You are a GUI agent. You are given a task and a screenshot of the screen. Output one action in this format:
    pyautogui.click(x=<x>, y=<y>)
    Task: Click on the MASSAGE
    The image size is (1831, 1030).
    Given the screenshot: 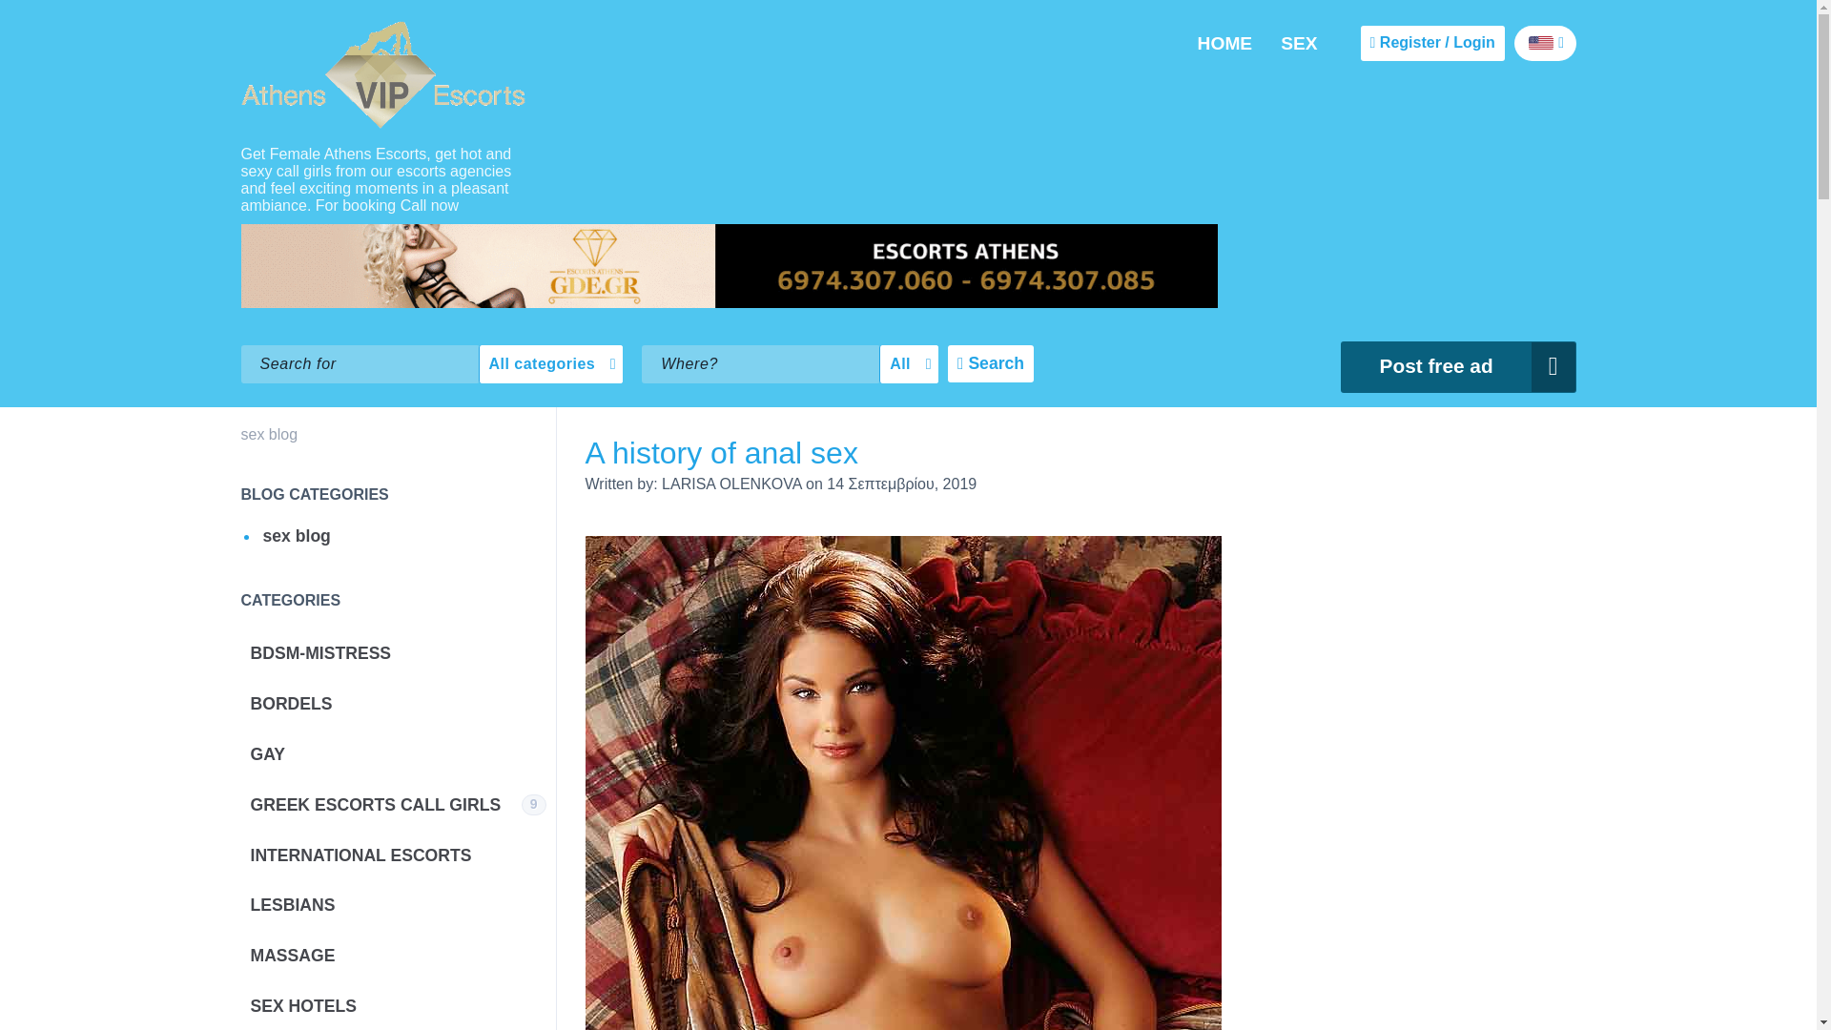 What is the action you would take?
    pyautogui.click(x=397, y=956)
    